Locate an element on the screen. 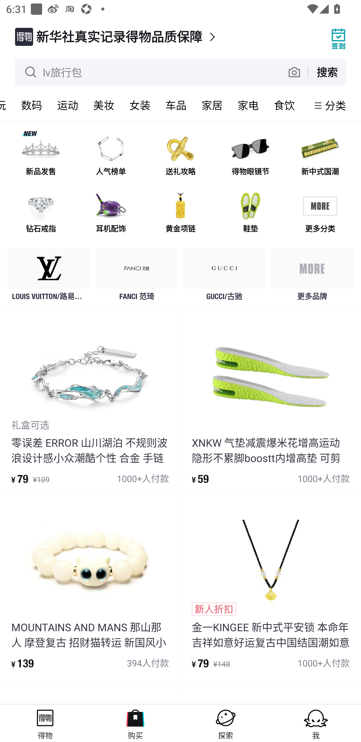 Image resolution: width=361 pixels, height=742 pixels. 家居 is located at coordinates (212, 105).